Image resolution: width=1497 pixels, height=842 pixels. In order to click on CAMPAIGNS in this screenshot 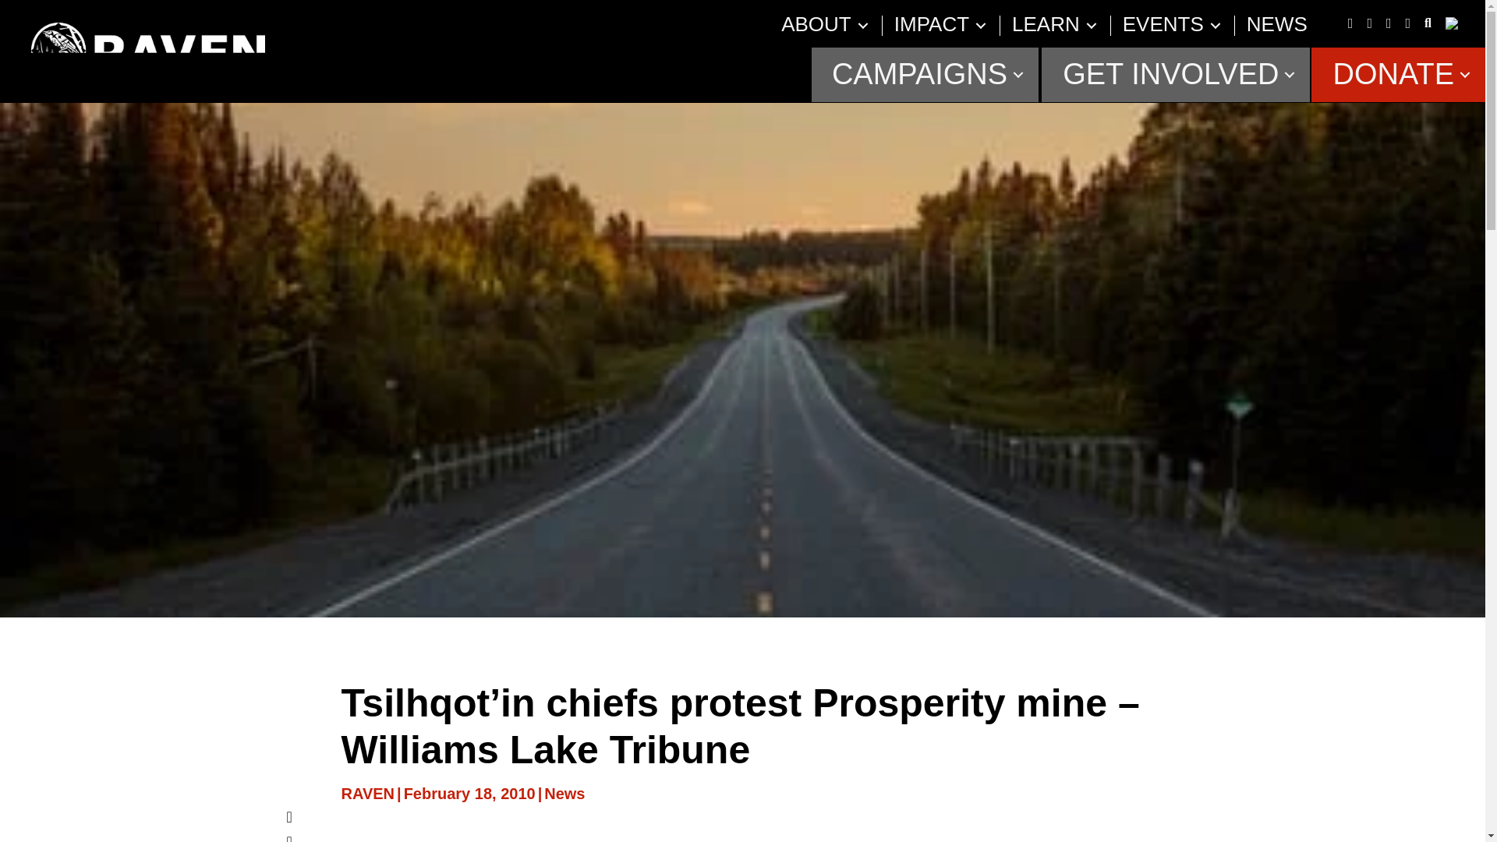, I will do `click(925, 74)`.